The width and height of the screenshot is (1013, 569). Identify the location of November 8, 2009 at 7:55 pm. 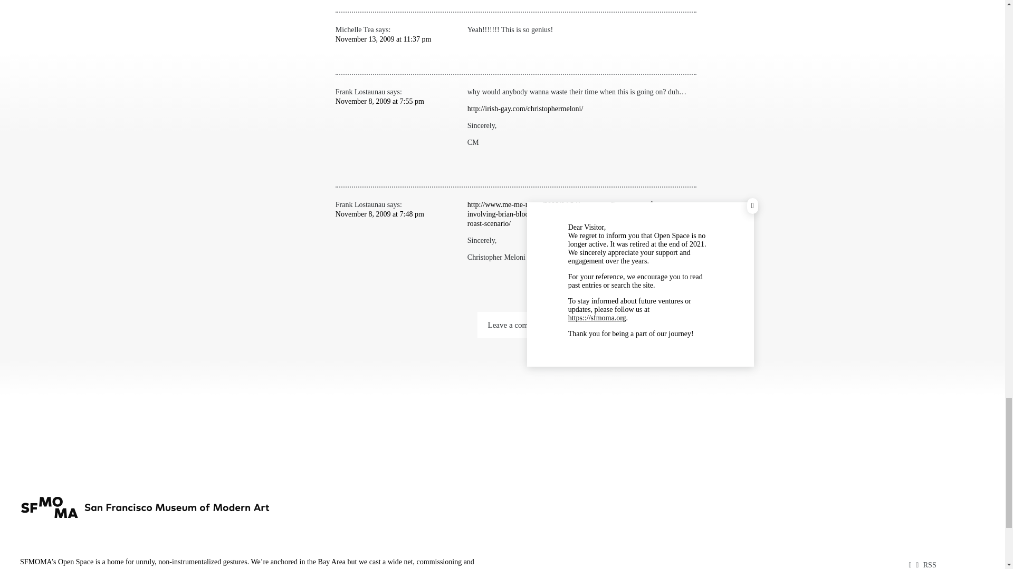
(380, 101).